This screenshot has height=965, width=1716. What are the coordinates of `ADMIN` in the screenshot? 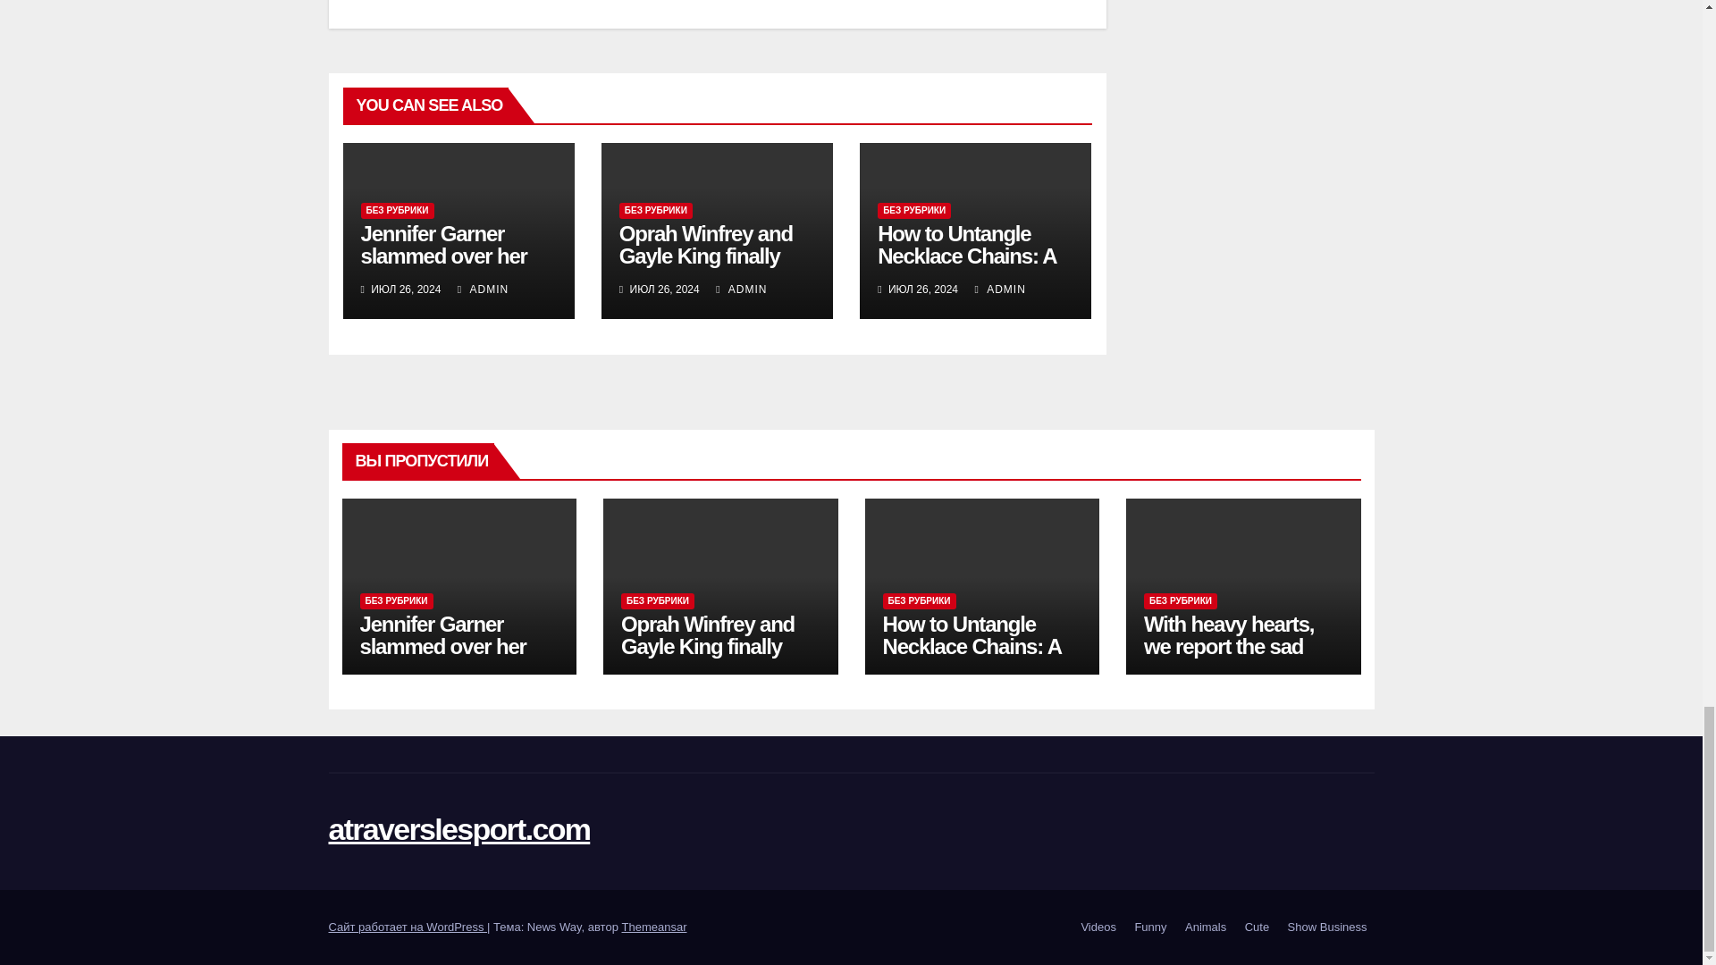 It's located at (741, 289).